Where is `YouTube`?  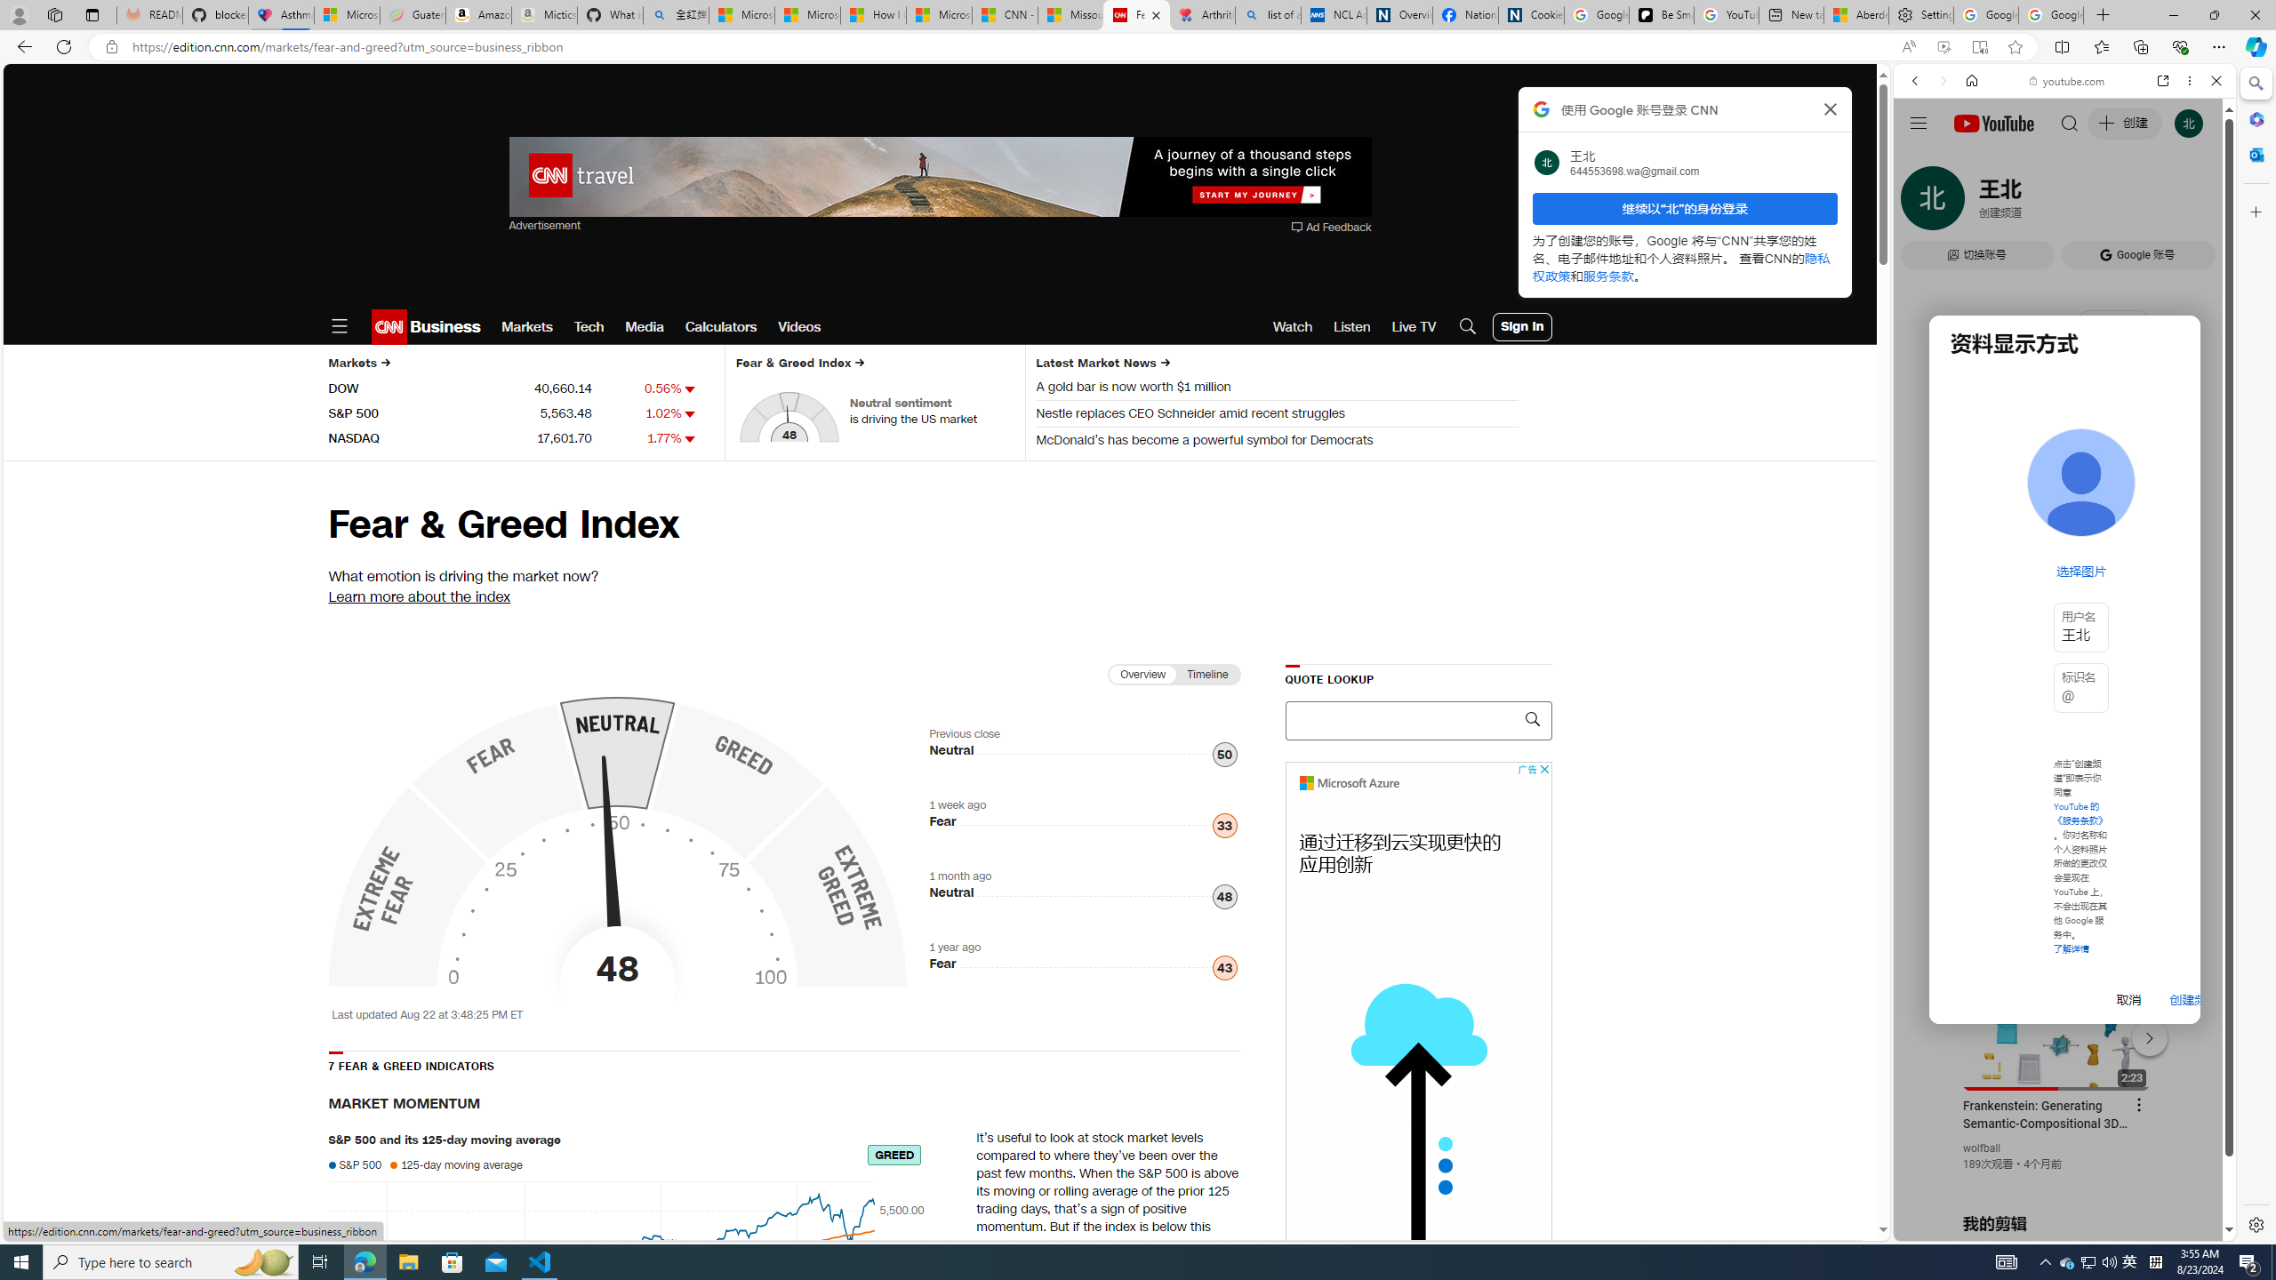 YouTube is located at coordinates (2057, 1024).